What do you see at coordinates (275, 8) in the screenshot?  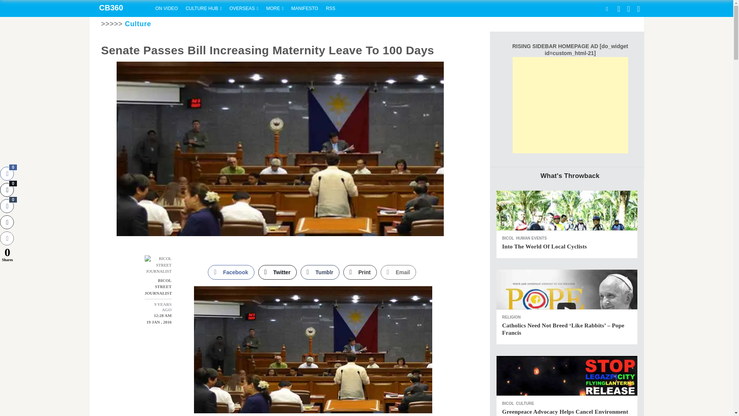 I see `MORE` at bounding box center [275, 8].